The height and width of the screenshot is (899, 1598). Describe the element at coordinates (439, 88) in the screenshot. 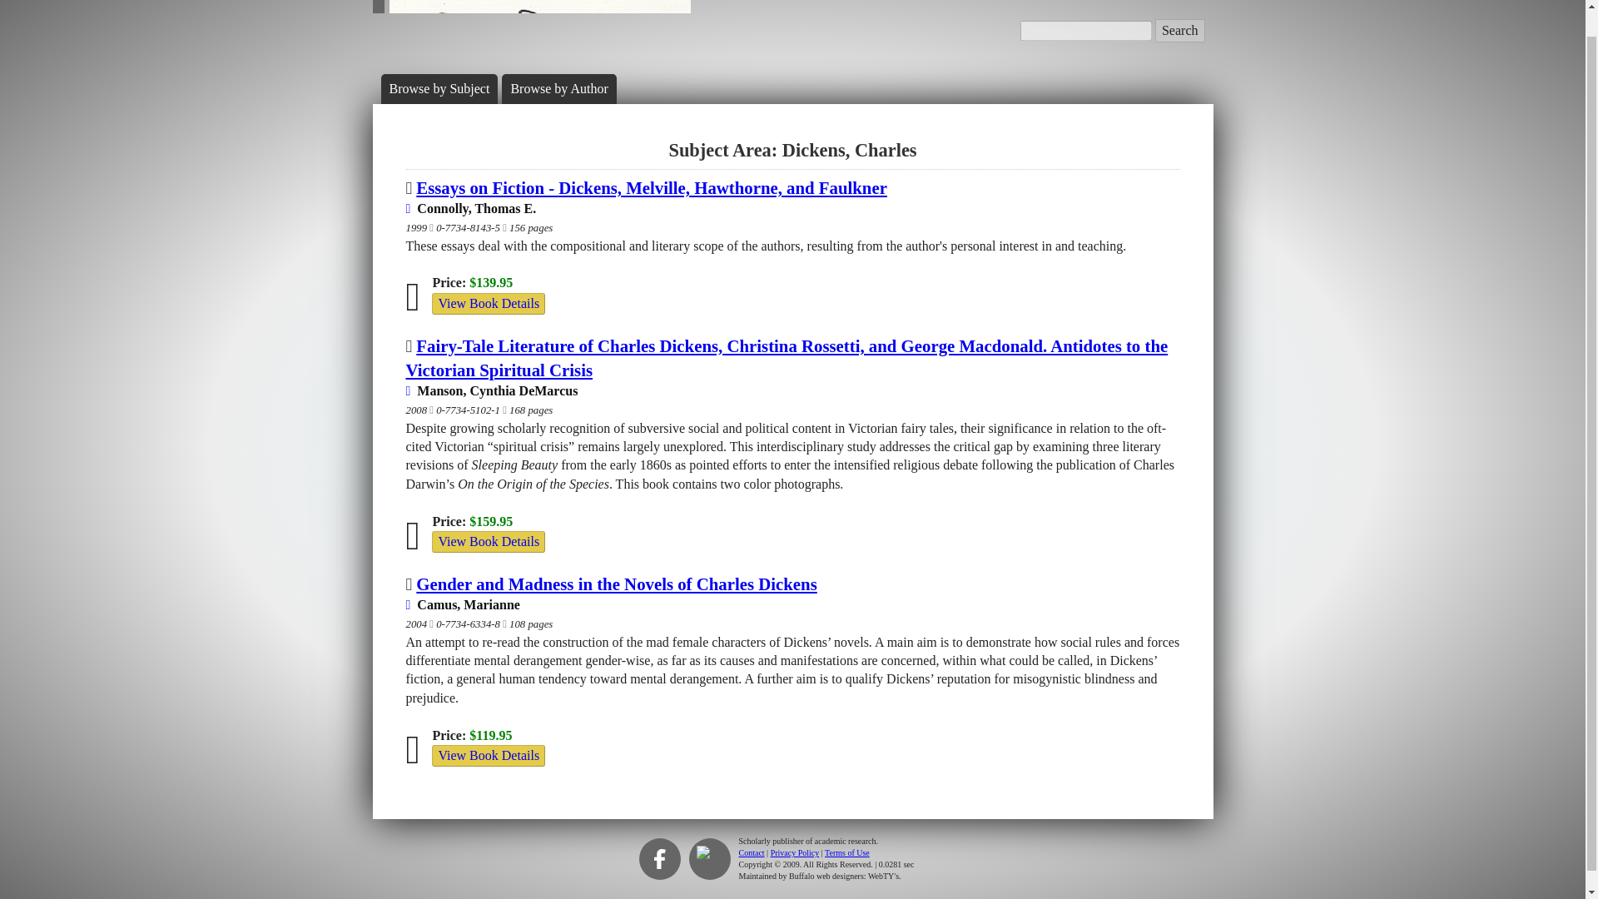

I see `Browse by Subject` at that location.